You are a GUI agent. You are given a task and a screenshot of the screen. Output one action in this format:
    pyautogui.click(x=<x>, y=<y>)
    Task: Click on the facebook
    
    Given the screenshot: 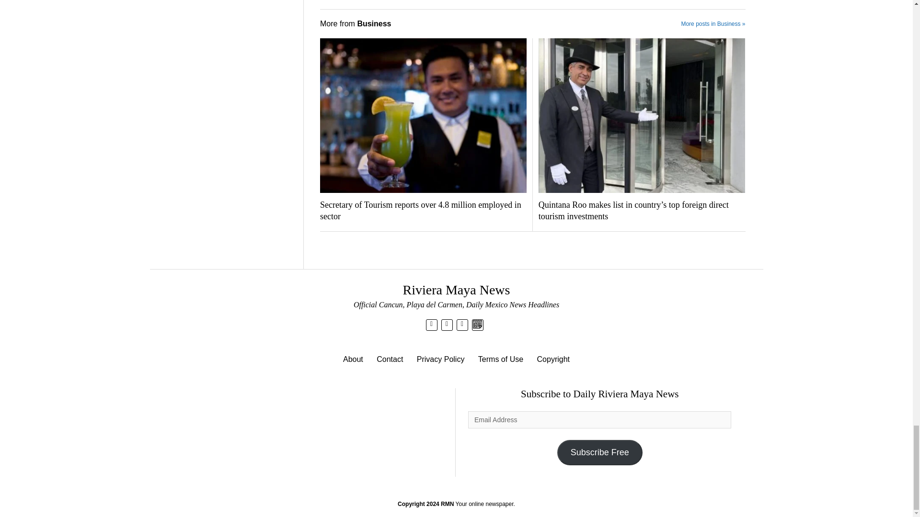 What is the action you would take?
    pyautogui.click(x=447, y=324)
    